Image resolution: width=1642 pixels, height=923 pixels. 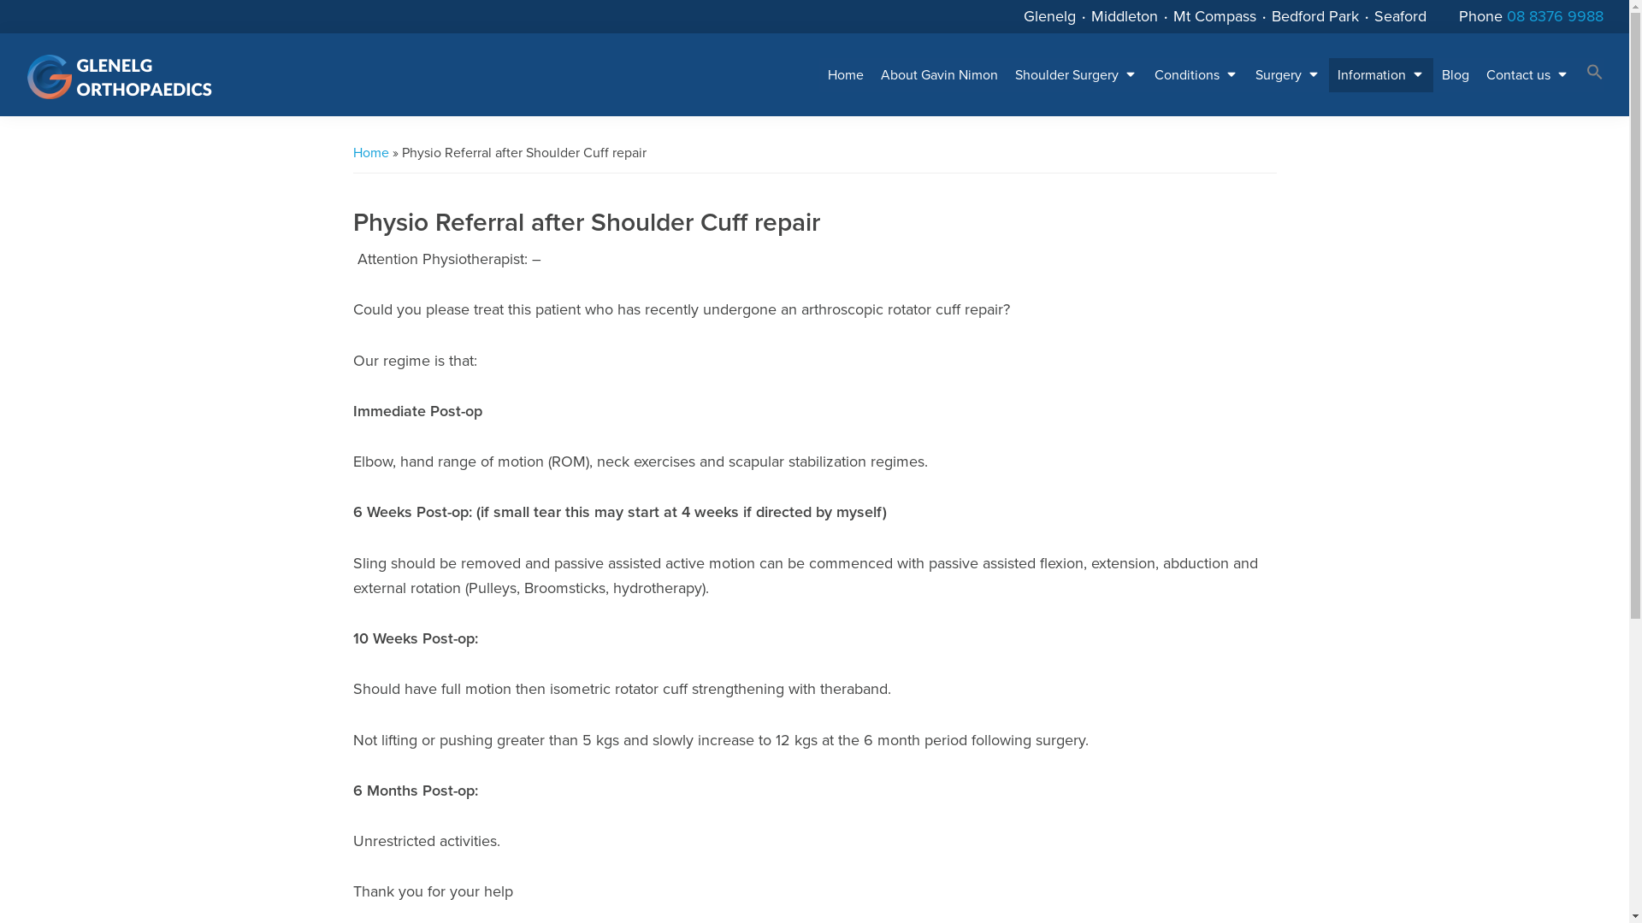 What do you see at coordinates (1125, 16) in the screenshot?
I see `Middleton` at bounding box center [1125, 16].